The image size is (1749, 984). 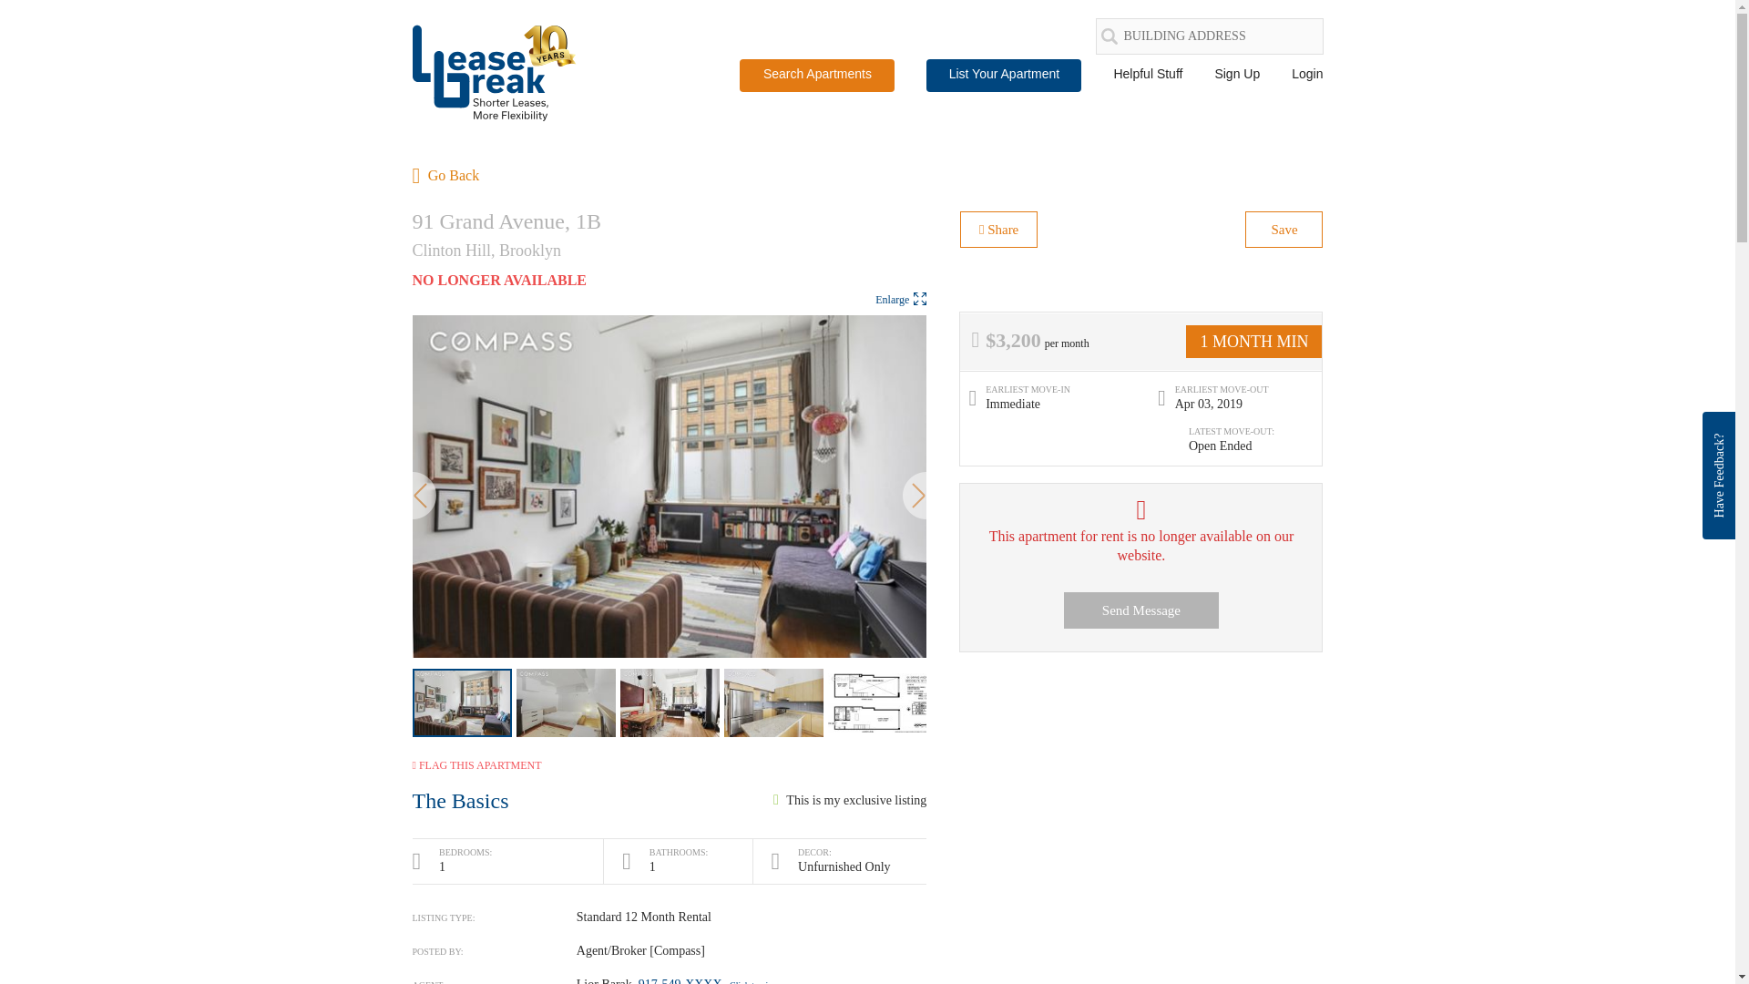 What do you see at coordinates (1004, 75) in the screenshot?
I see `List Your Apartment` at bounding box center [1004, 75].